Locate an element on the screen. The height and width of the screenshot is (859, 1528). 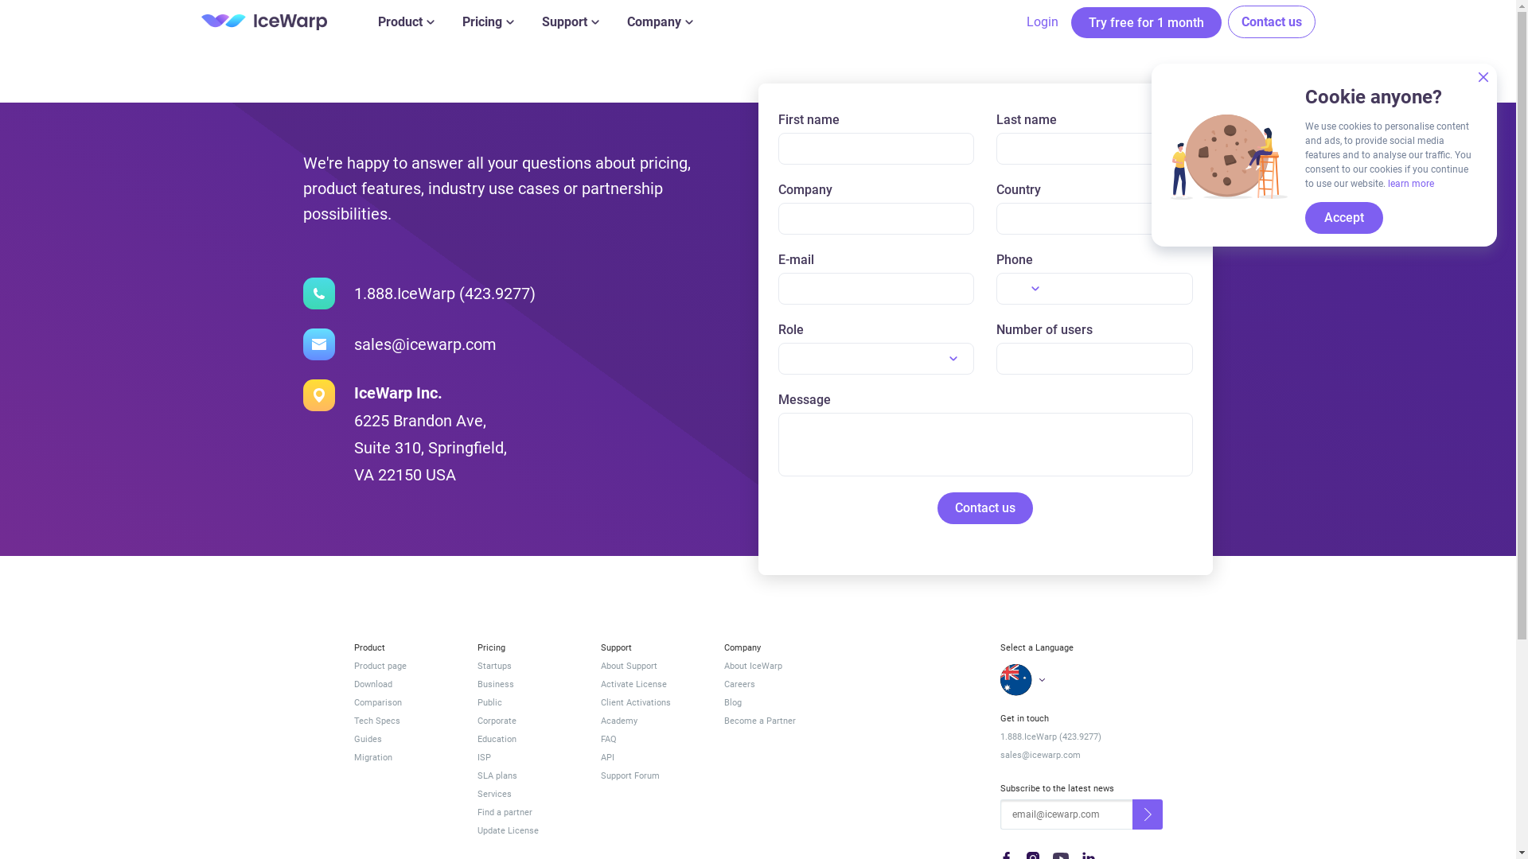
Comparison is located at coordinates (404, 703).